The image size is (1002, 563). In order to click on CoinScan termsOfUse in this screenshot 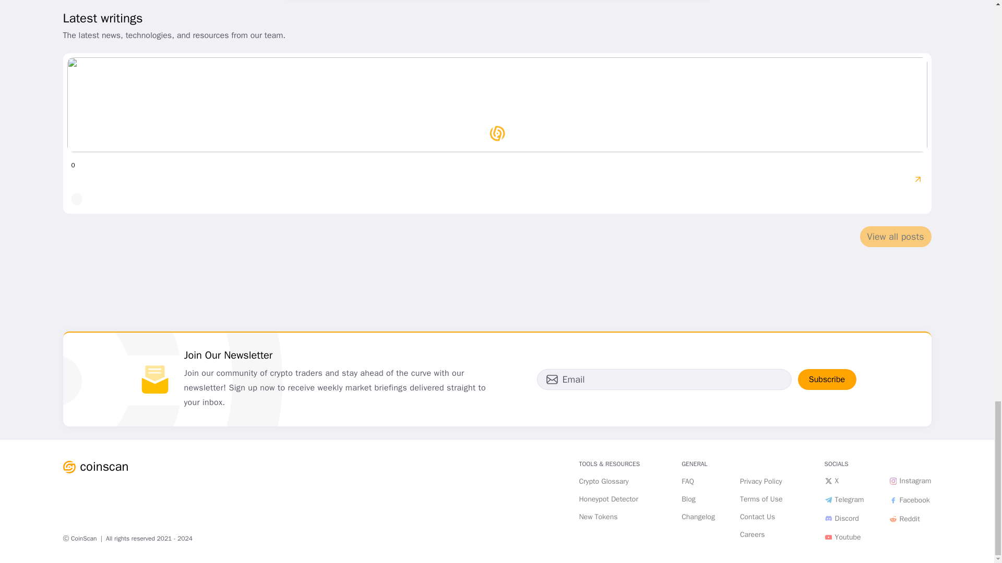, I will do `click(761, 499)`.